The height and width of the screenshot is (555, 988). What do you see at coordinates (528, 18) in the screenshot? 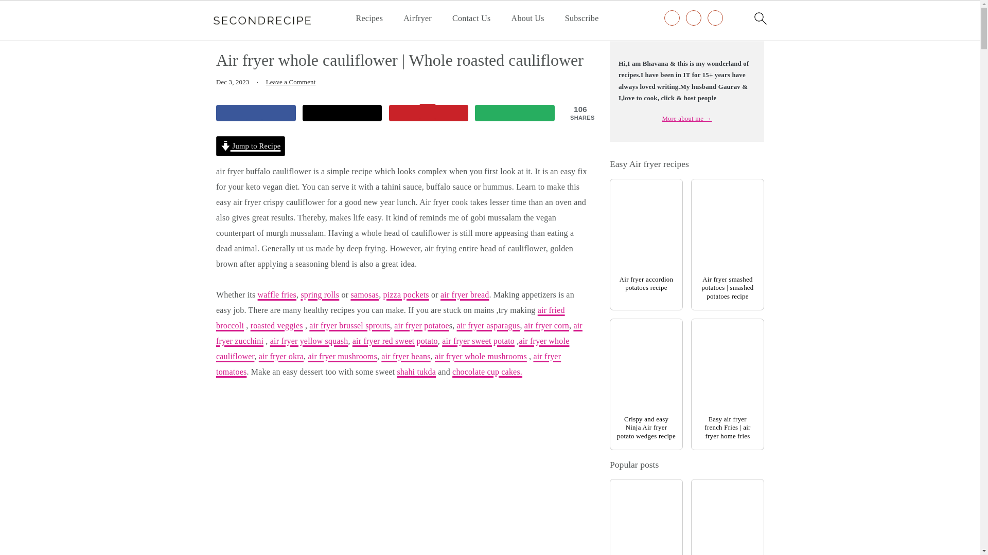
I see `About Us` at bounding box center [528, 18].